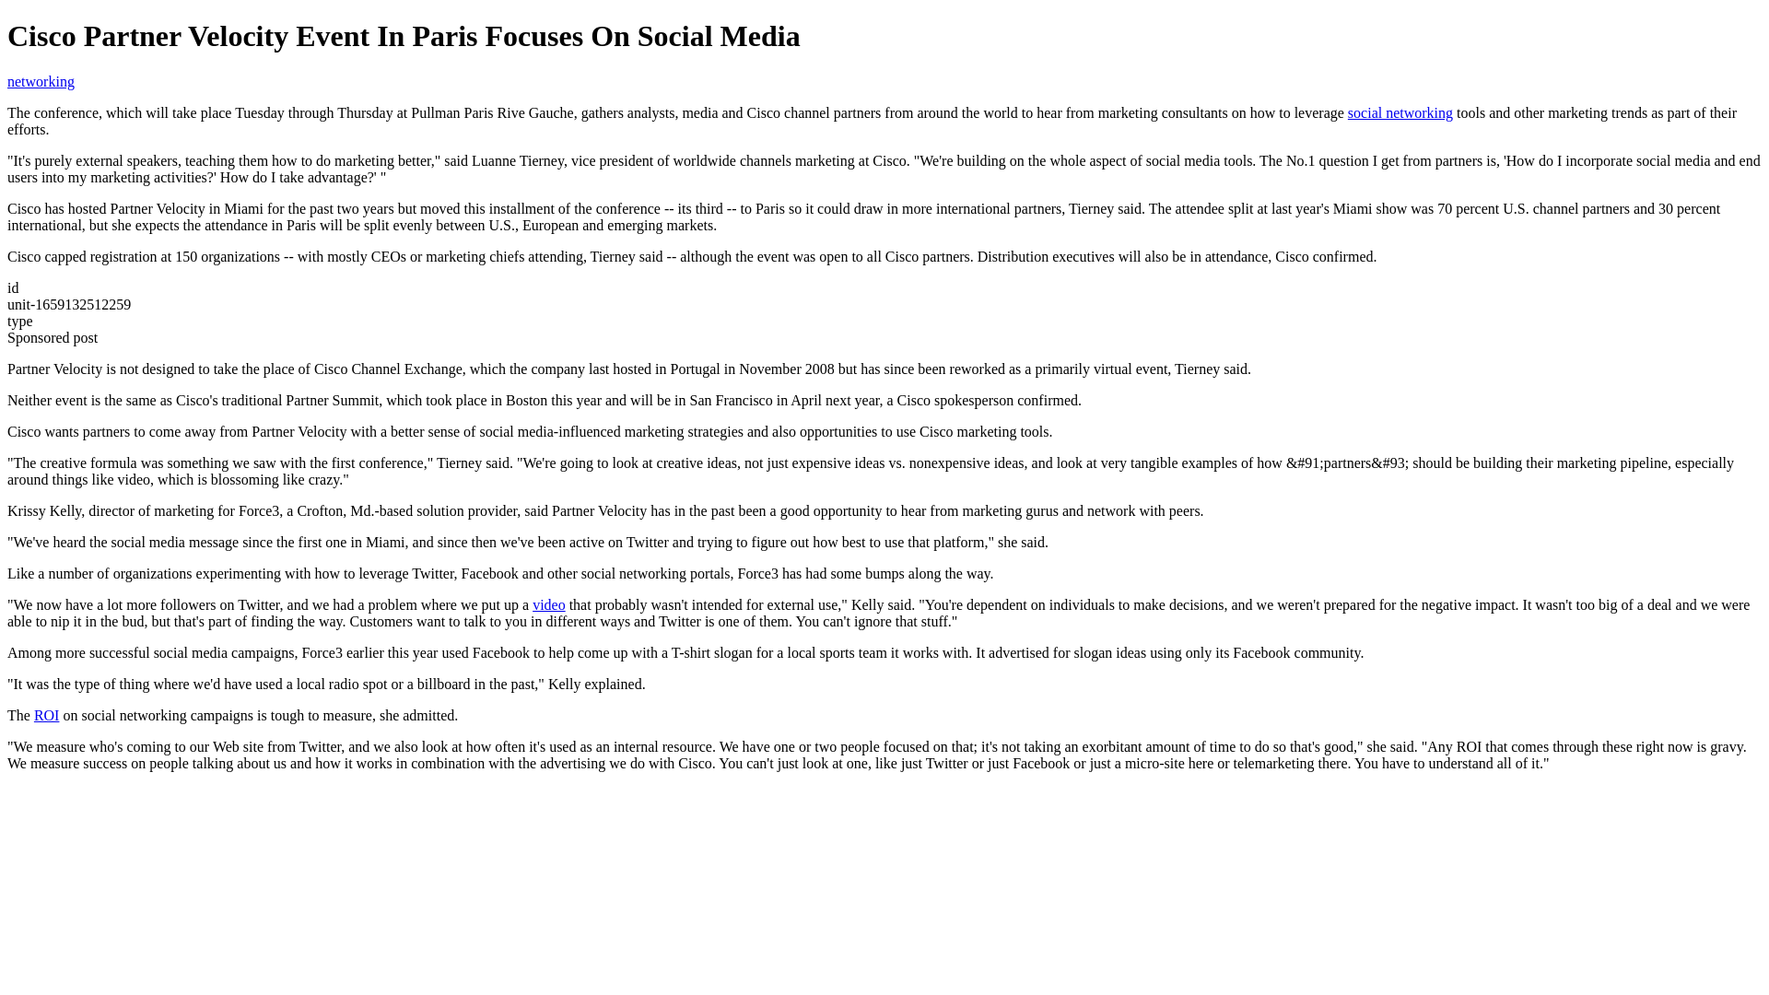 The height and width of the screenshot is (995, 1769). I want to click on social networking, so click(1400, 112).